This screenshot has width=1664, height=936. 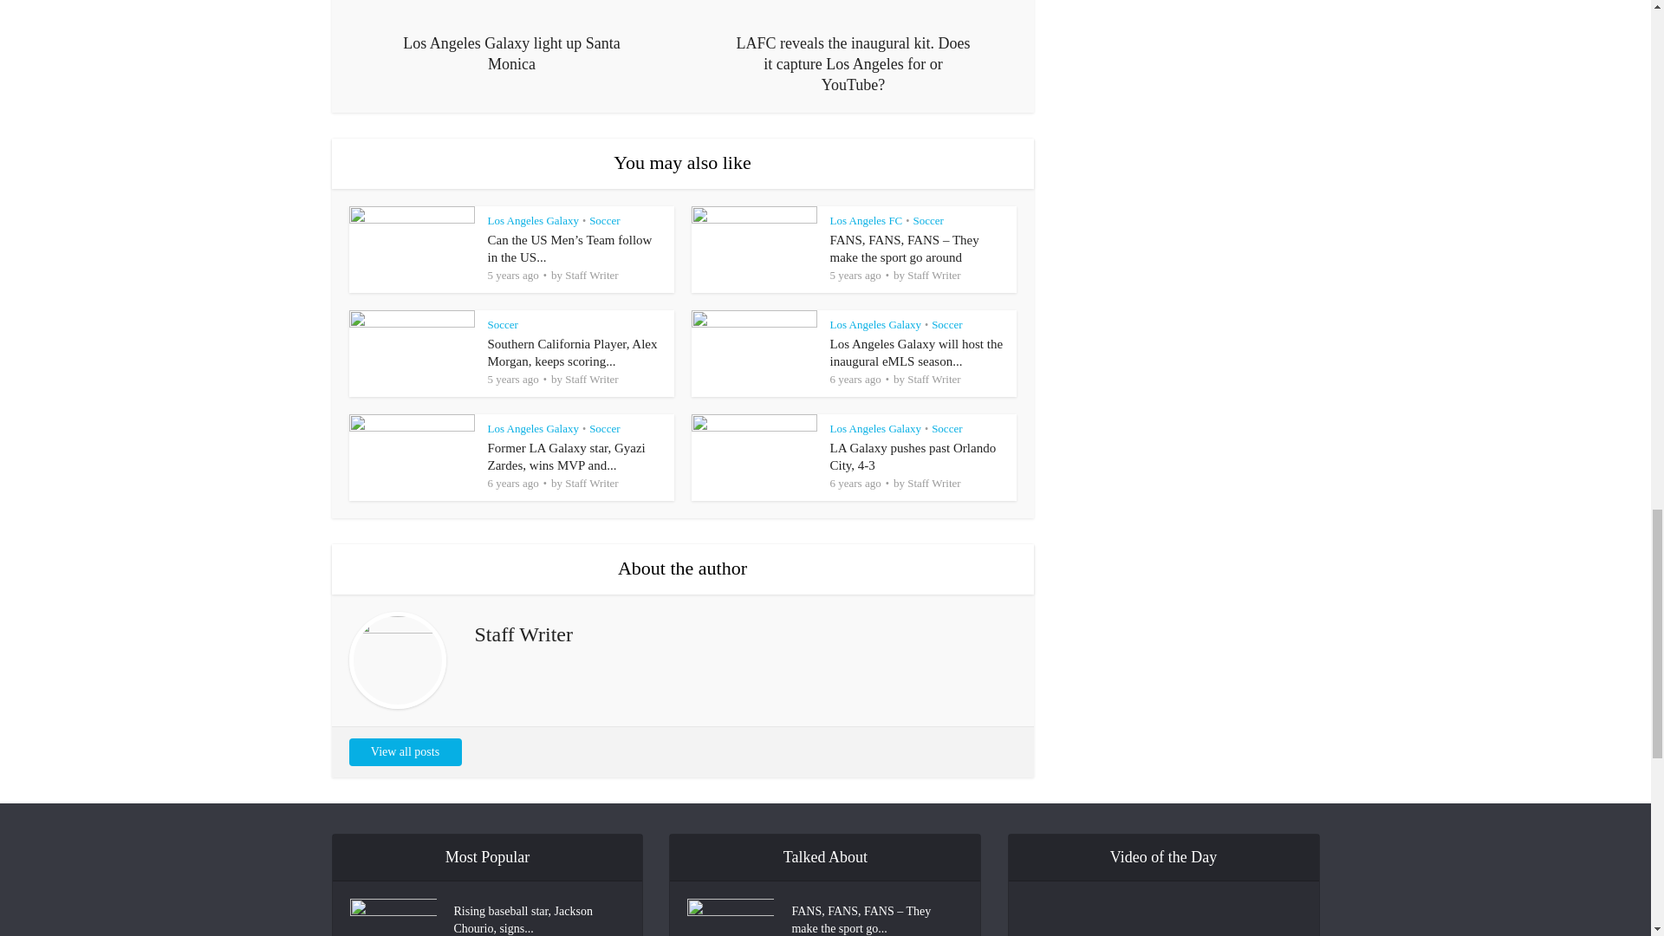 What do you see at coordinates (511, 37) in the screenshot?
I see `Los Angeles Galaxy light up Santa Monica` at bounding box center [511, 37].